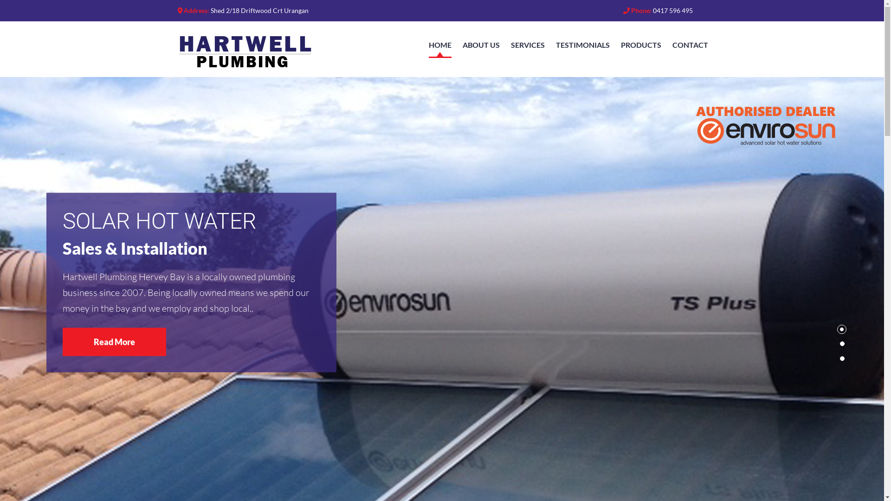 The image size is (891, 501). Describe the element at coordinates (114, 342) in the screenshot. I see `Read More` at that location.